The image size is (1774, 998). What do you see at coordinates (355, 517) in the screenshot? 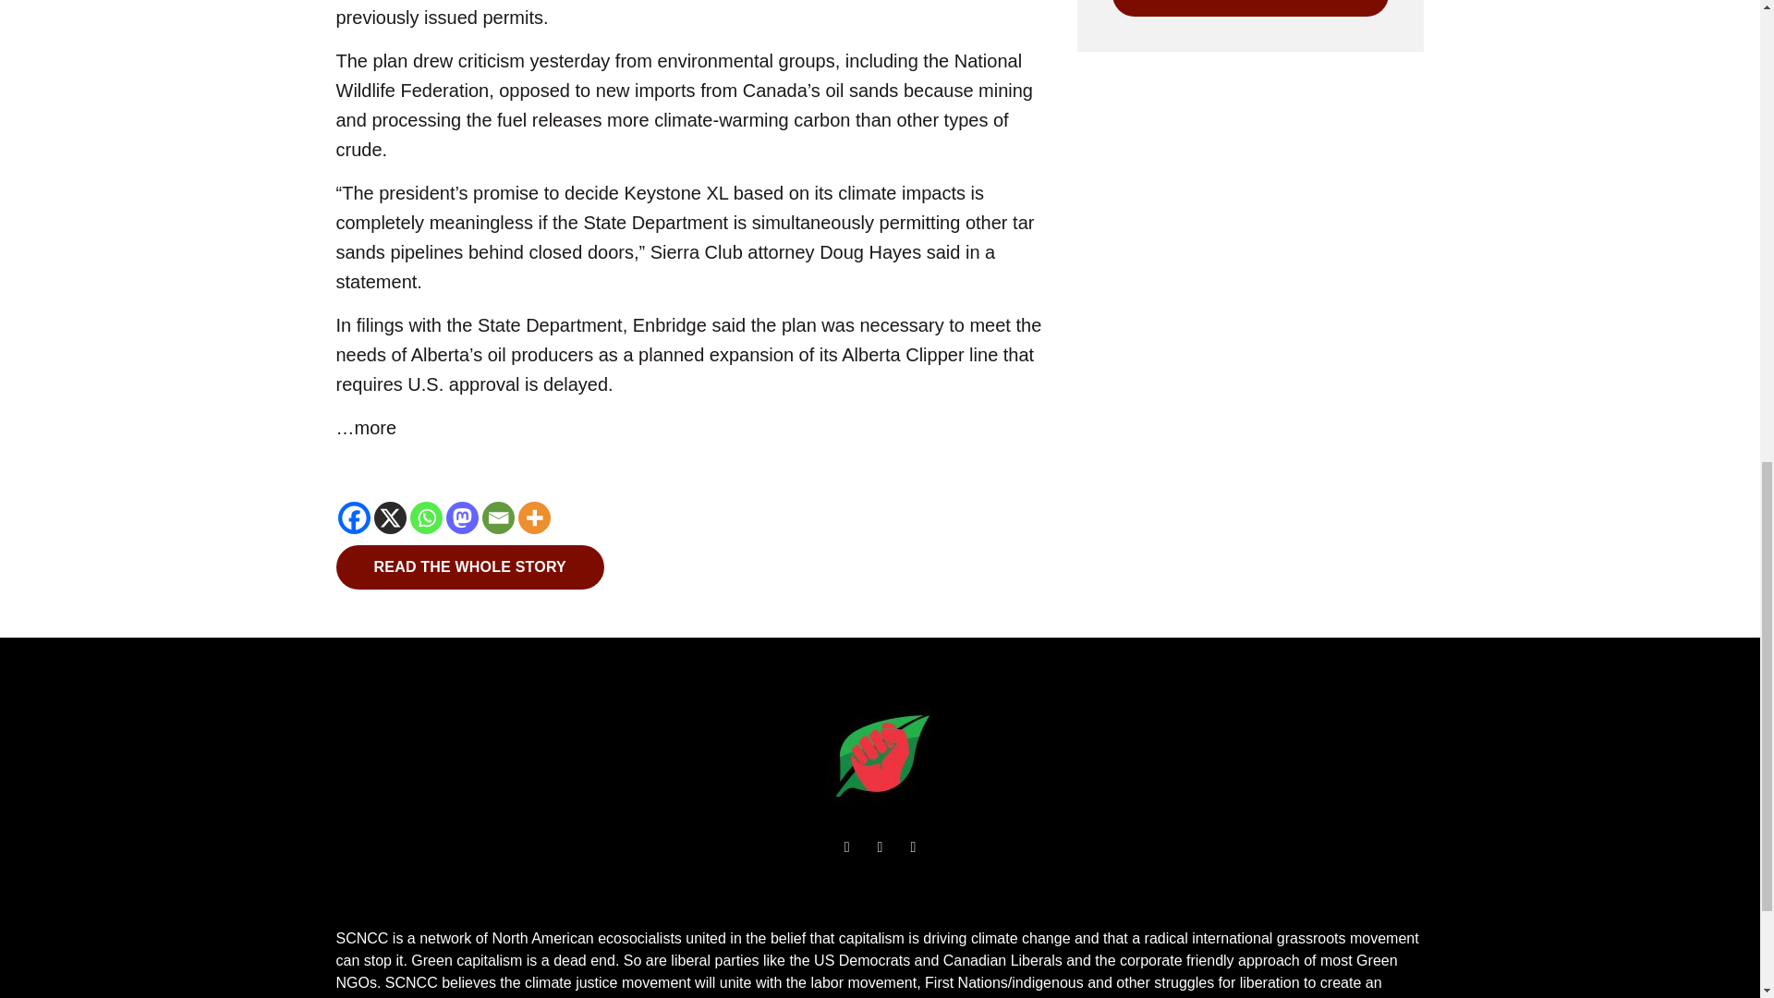
I see `Facebook` at bounding box center [355, 517].